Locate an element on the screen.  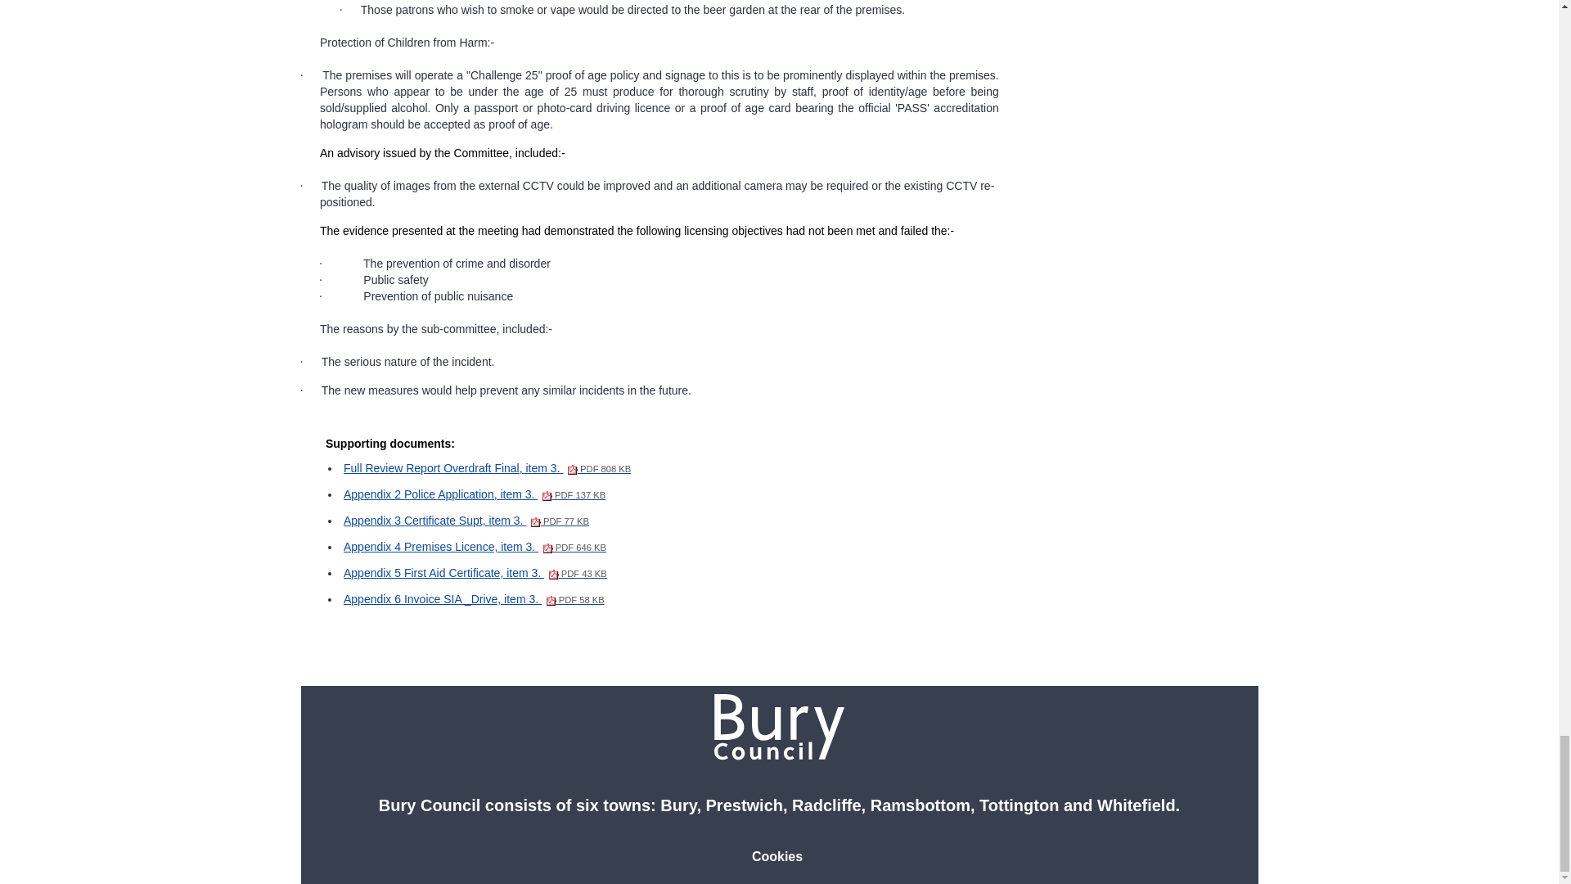
Appendix 5 First Aid Certificate, item 3. PDF 43 KB is located at coordinates (475, 573).